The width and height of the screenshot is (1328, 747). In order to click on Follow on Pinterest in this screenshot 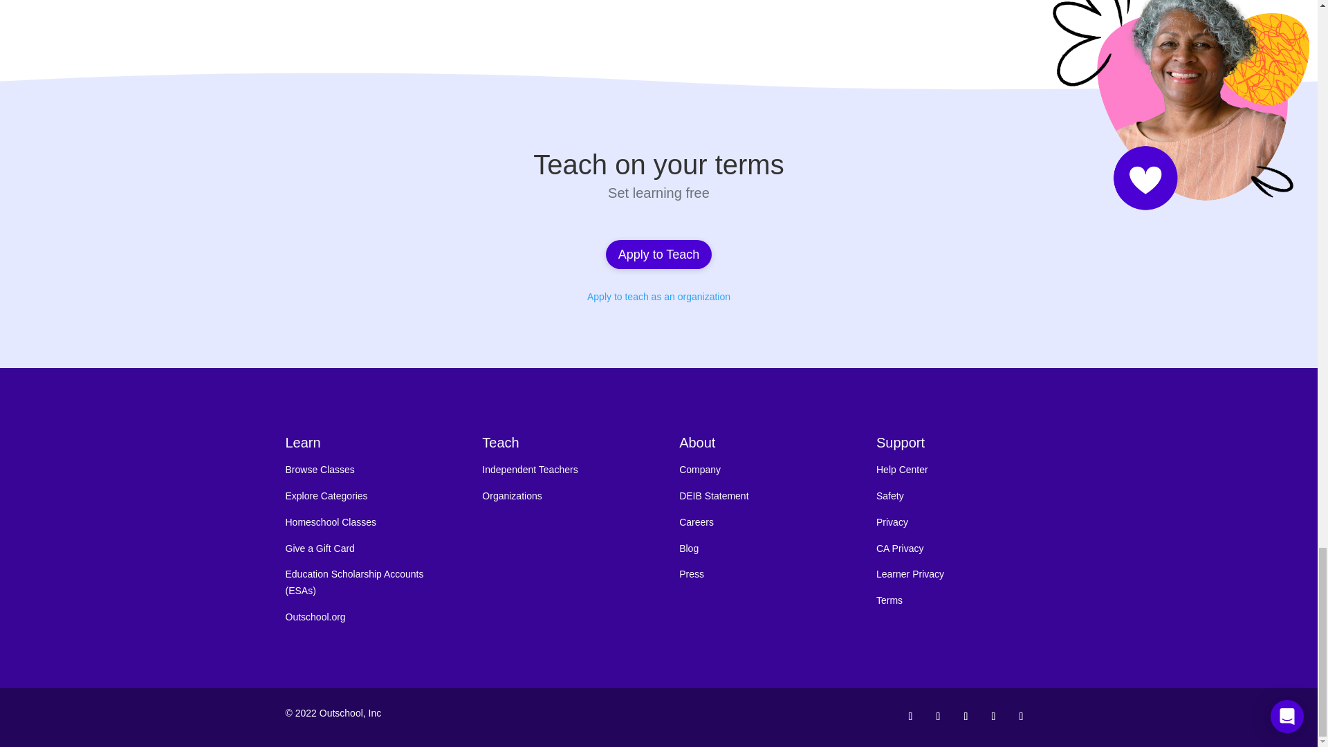, I will do `click(966, 716)`.